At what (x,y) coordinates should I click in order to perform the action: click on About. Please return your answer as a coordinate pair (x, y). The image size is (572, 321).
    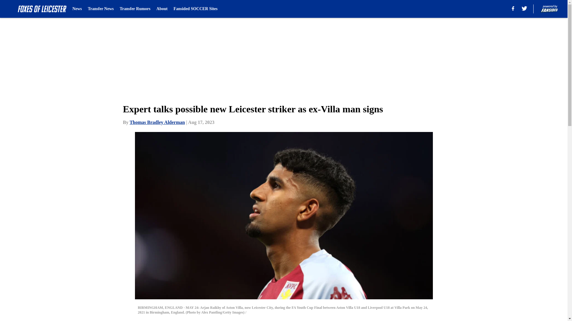
    Looking at the image, I should click on (162, 9).